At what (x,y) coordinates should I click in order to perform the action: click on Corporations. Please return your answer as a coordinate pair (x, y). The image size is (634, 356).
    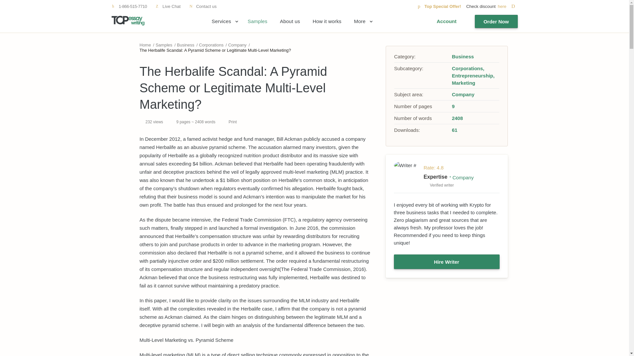
    Looking at the image, I should click on (211, 45).